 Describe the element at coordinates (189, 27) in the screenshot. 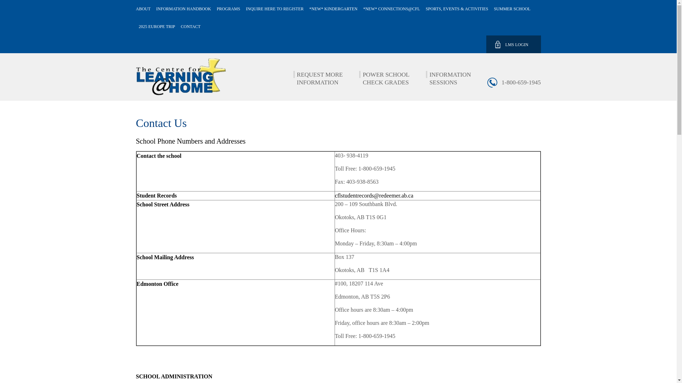

I see `CONTACT` at that location.